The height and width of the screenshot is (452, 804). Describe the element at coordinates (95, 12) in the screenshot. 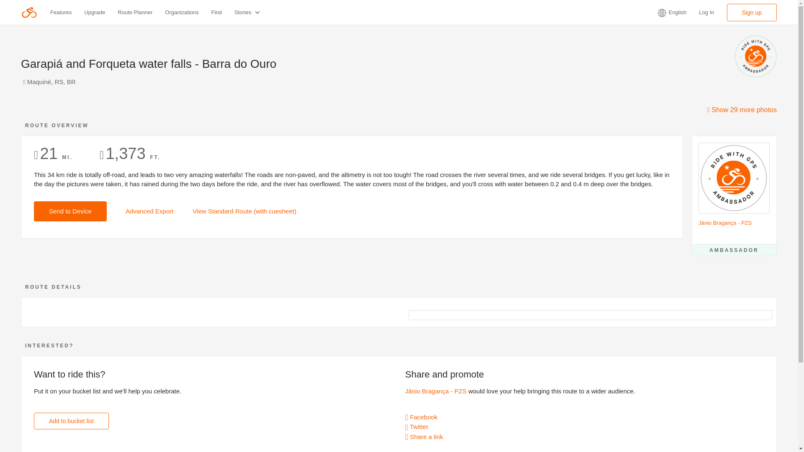

I see `Upgrade` at that location.